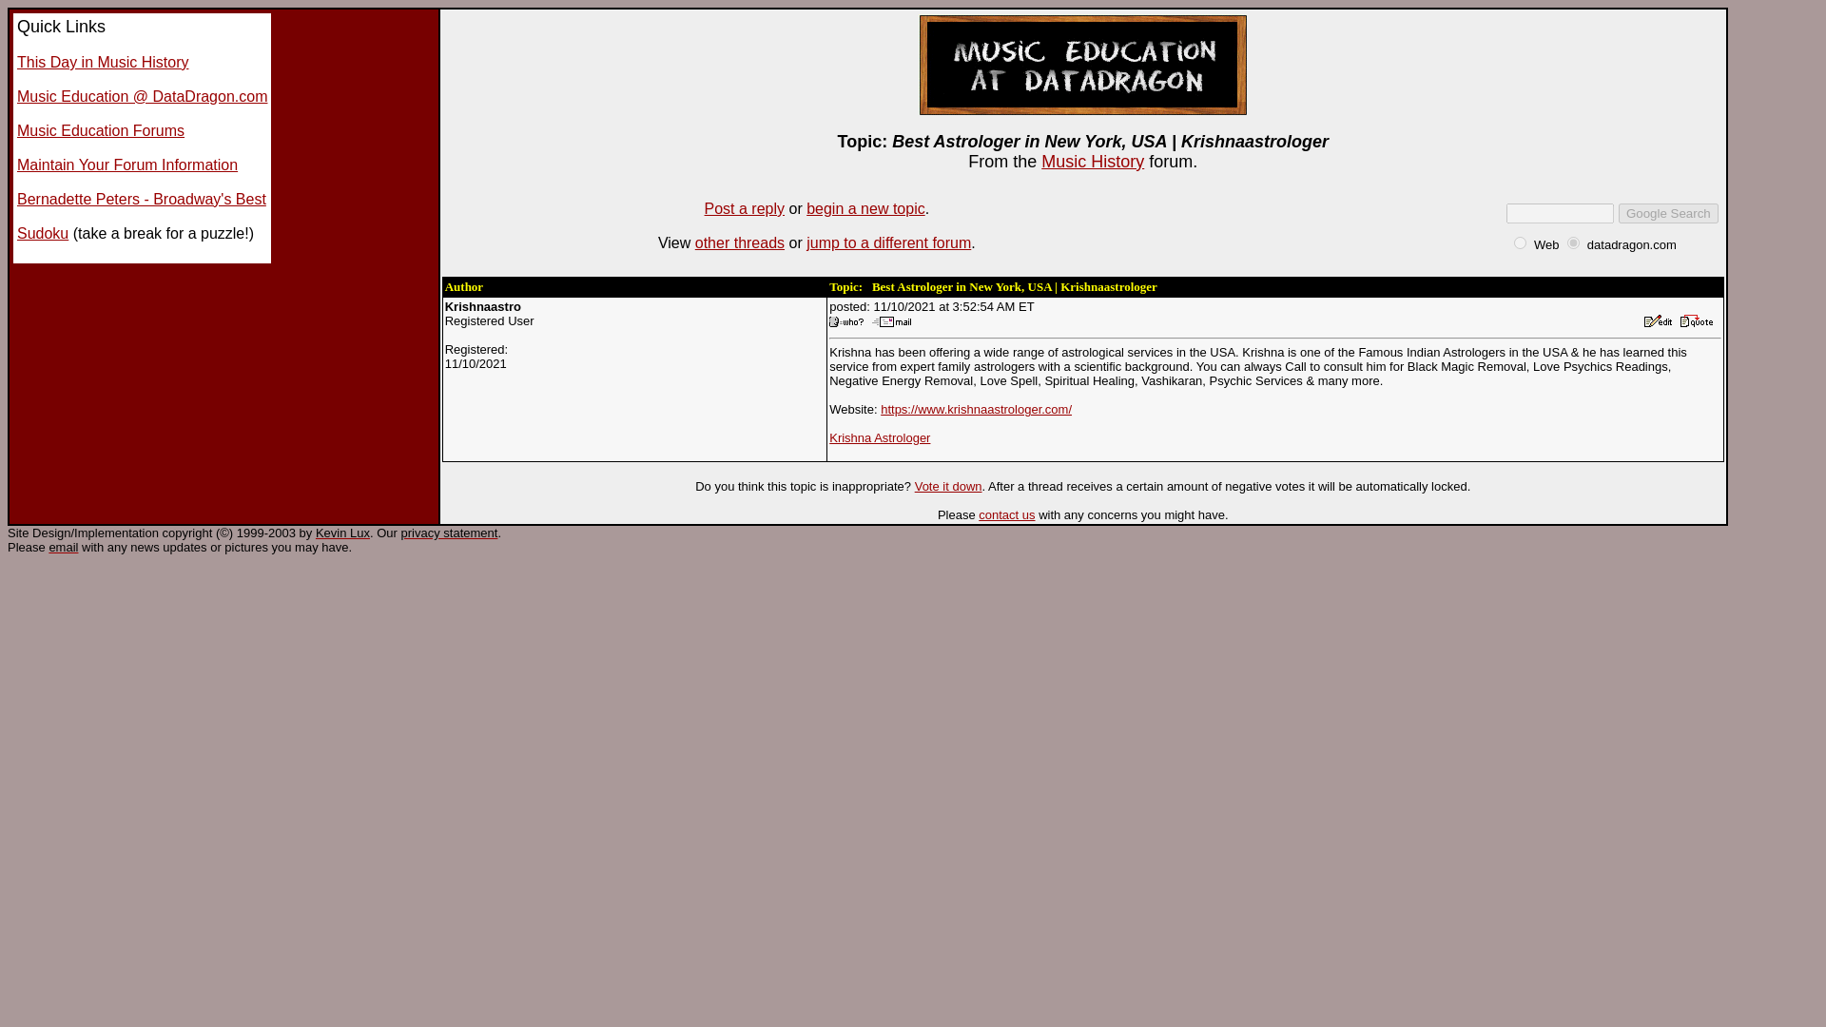 This screenshot has height=1027, width=1826. I want to click on begin a new topic, so click(865, 207).